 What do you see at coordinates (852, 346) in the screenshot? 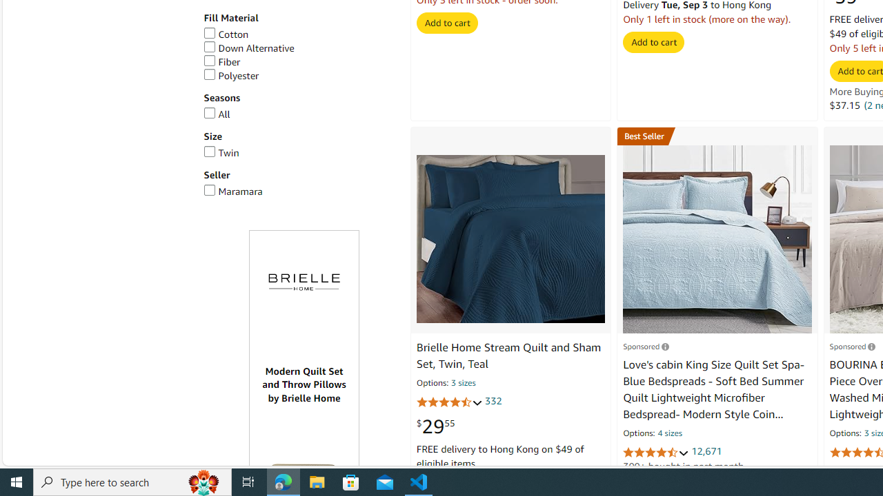
I see `View Sponsored information or leave ad feedback` at bounding box center [852, 346].